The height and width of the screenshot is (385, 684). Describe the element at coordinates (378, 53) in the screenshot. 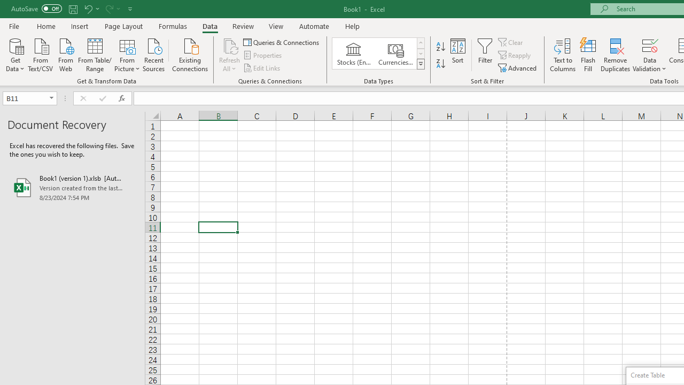

I see `AutomationID: ConvertToLinkedEntity` at that location.